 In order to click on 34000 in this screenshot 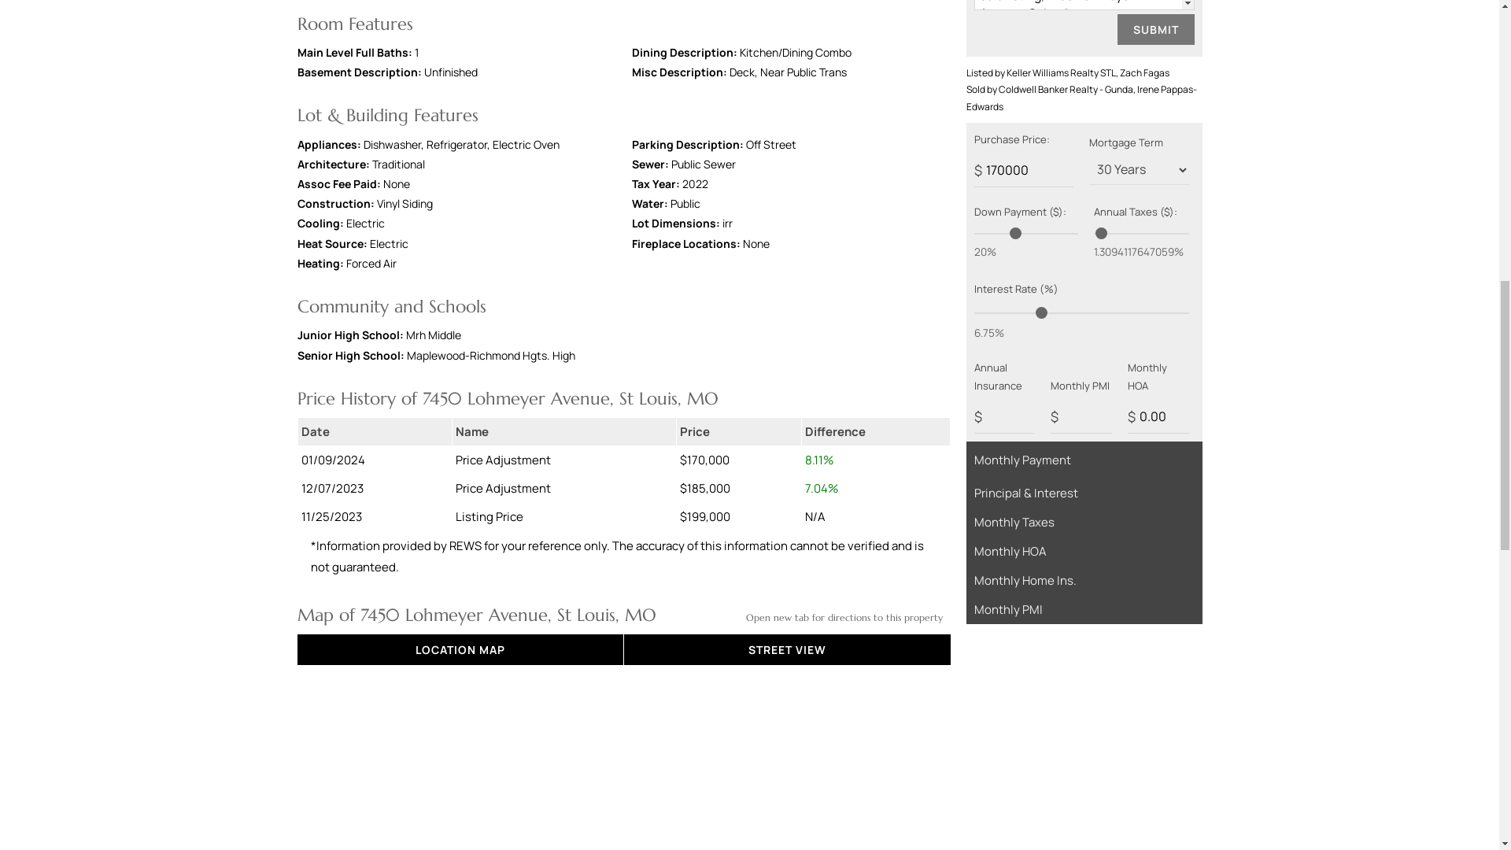, I will do `click(1070, 214)`.